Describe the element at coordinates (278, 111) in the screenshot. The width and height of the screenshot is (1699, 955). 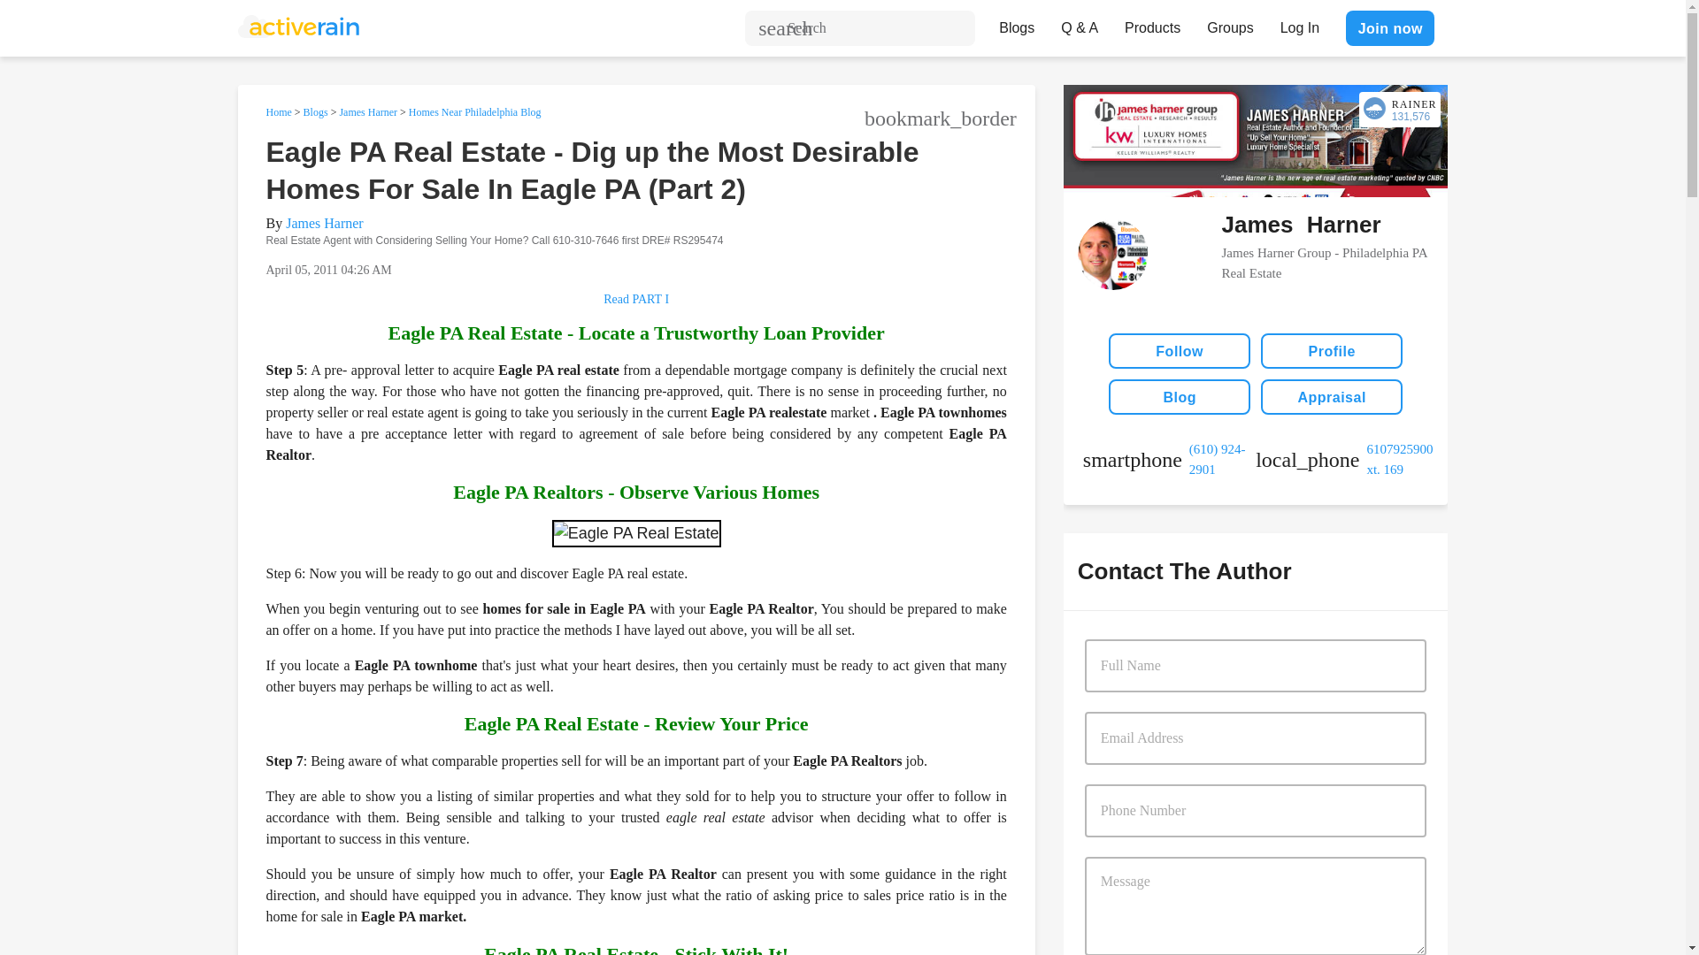
I see `Home` at that location.